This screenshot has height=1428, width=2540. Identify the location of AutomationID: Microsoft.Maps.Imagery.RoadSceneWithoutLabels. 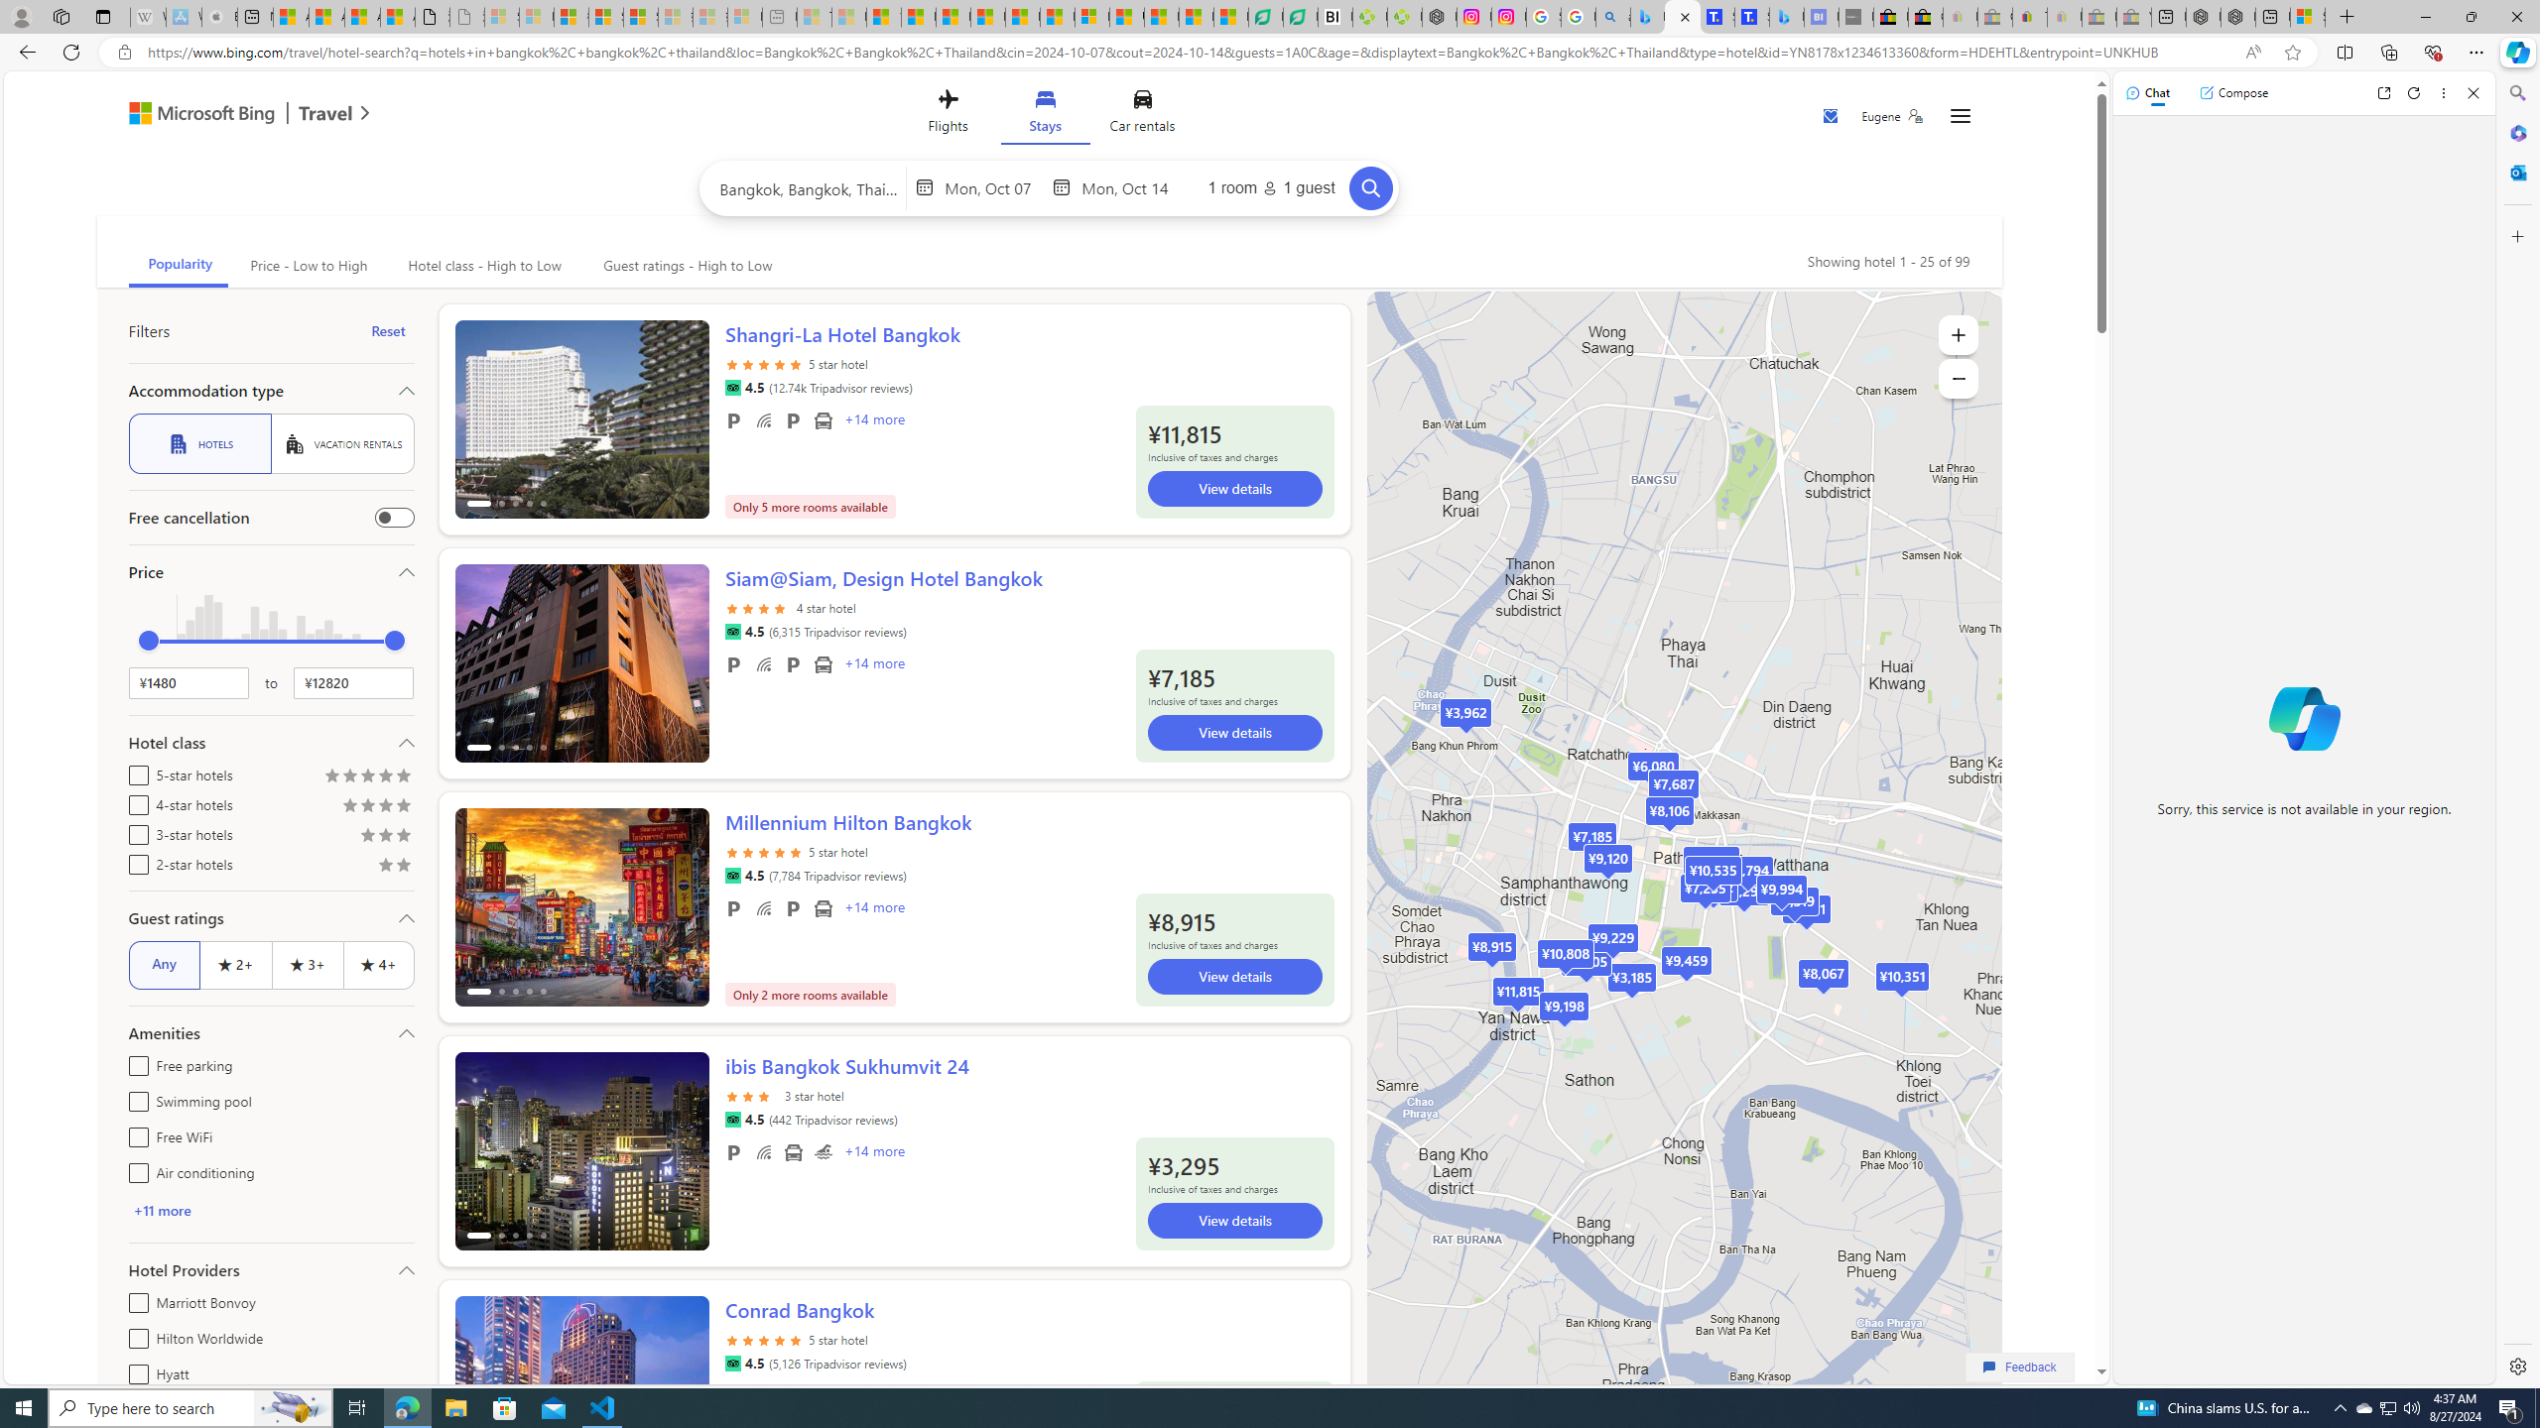
(1684, 875).